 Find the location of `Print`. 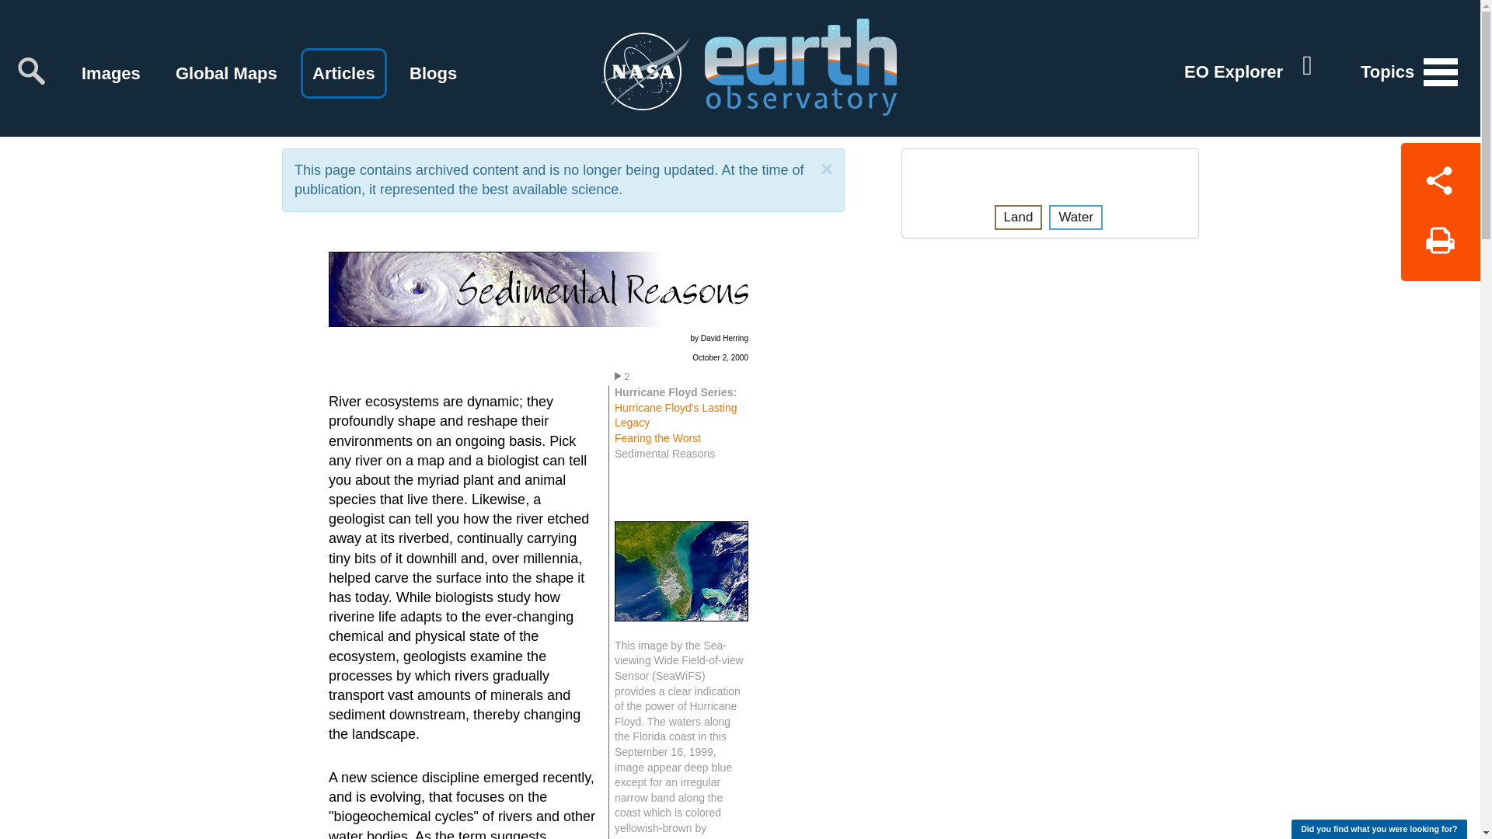

Print is located at coordinates (1440, 246).